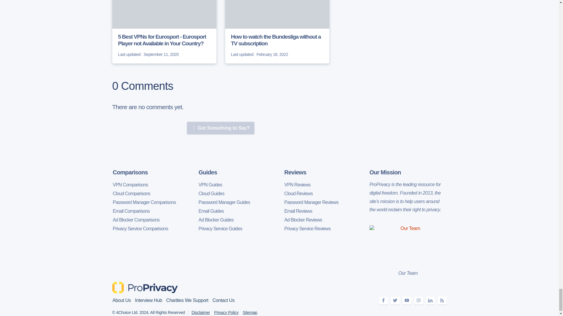  What do you see at coordinates (395, 301) in the screenshot?
I see `Twitter Profile` at bounding box center [395, 301].